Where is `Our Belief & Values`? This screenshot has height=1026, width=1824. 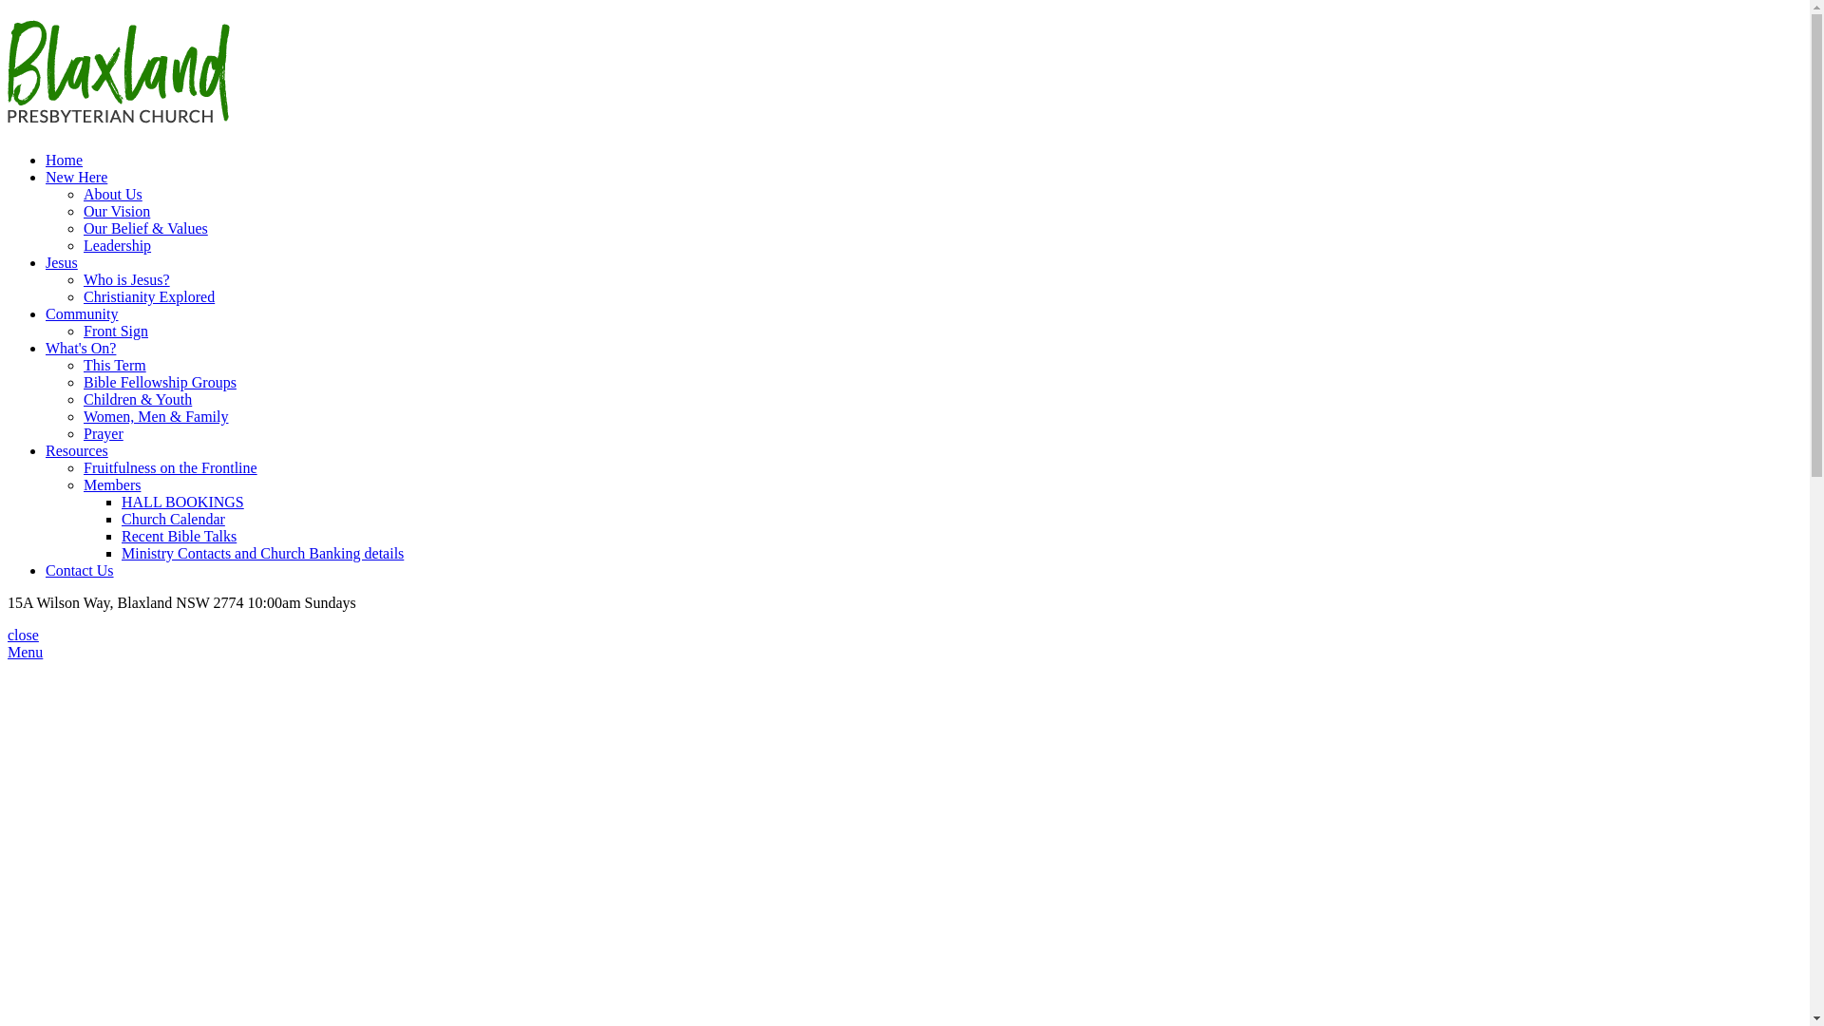
Our Belief & Values is located at coordinates (146, 228).